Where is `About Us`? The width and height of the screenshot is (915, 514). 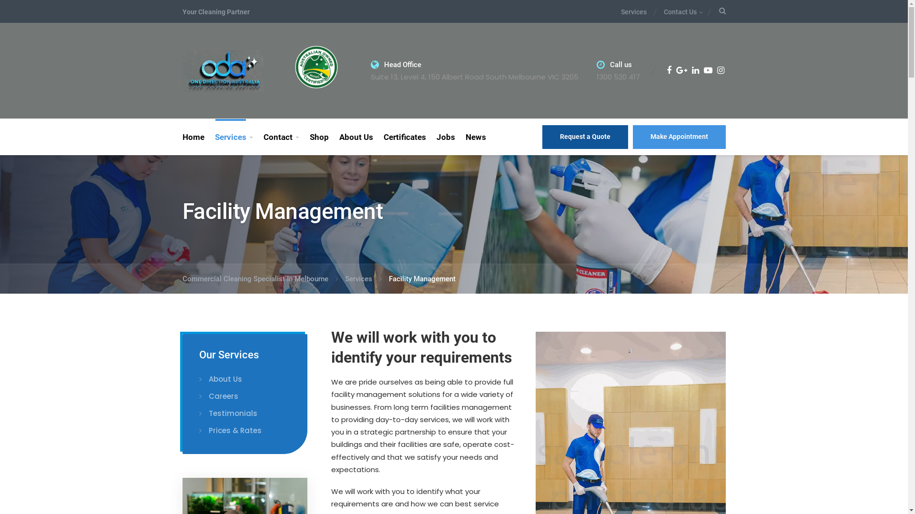
About Us is located at coordinates (221, 379).